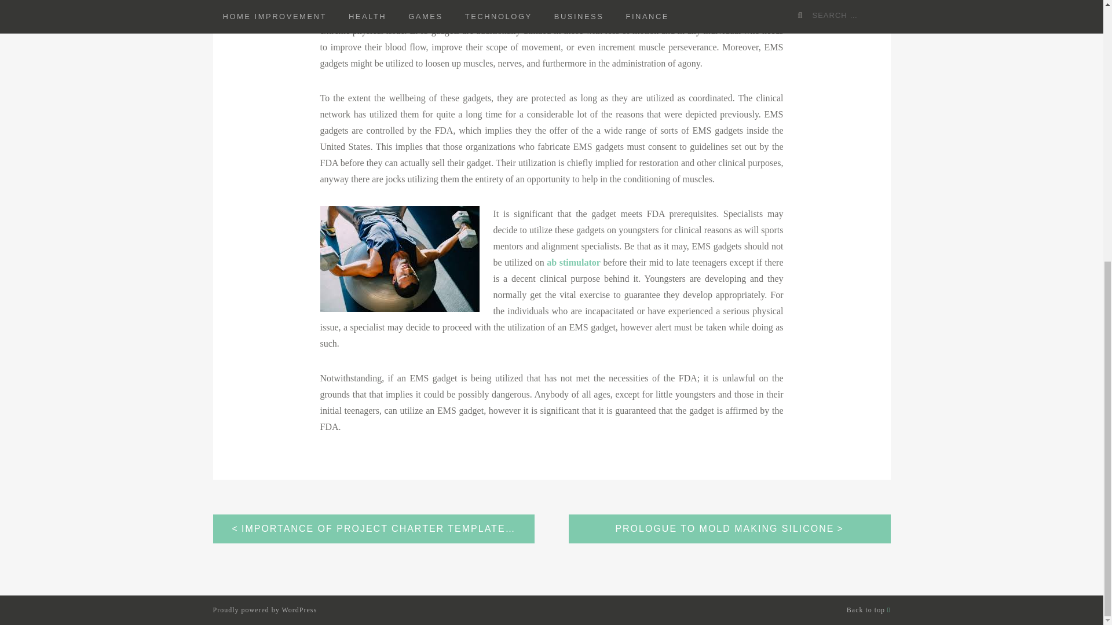  I want to click on IMPORTANCE OF PROJECT CHARTER TEMPLATE IN PROJECT MANAGEMENT, so click(374, 528).